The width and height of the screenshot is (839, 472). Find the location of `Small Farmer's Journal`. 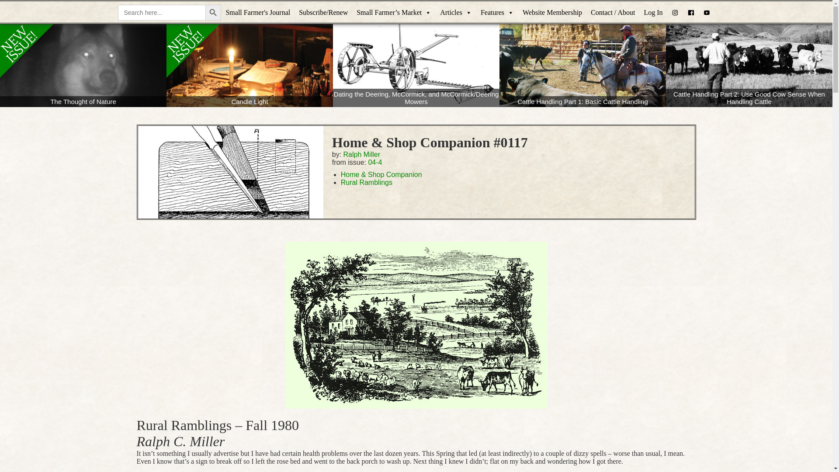

Small Farmer's Journal is located at coordinates (258, 13).